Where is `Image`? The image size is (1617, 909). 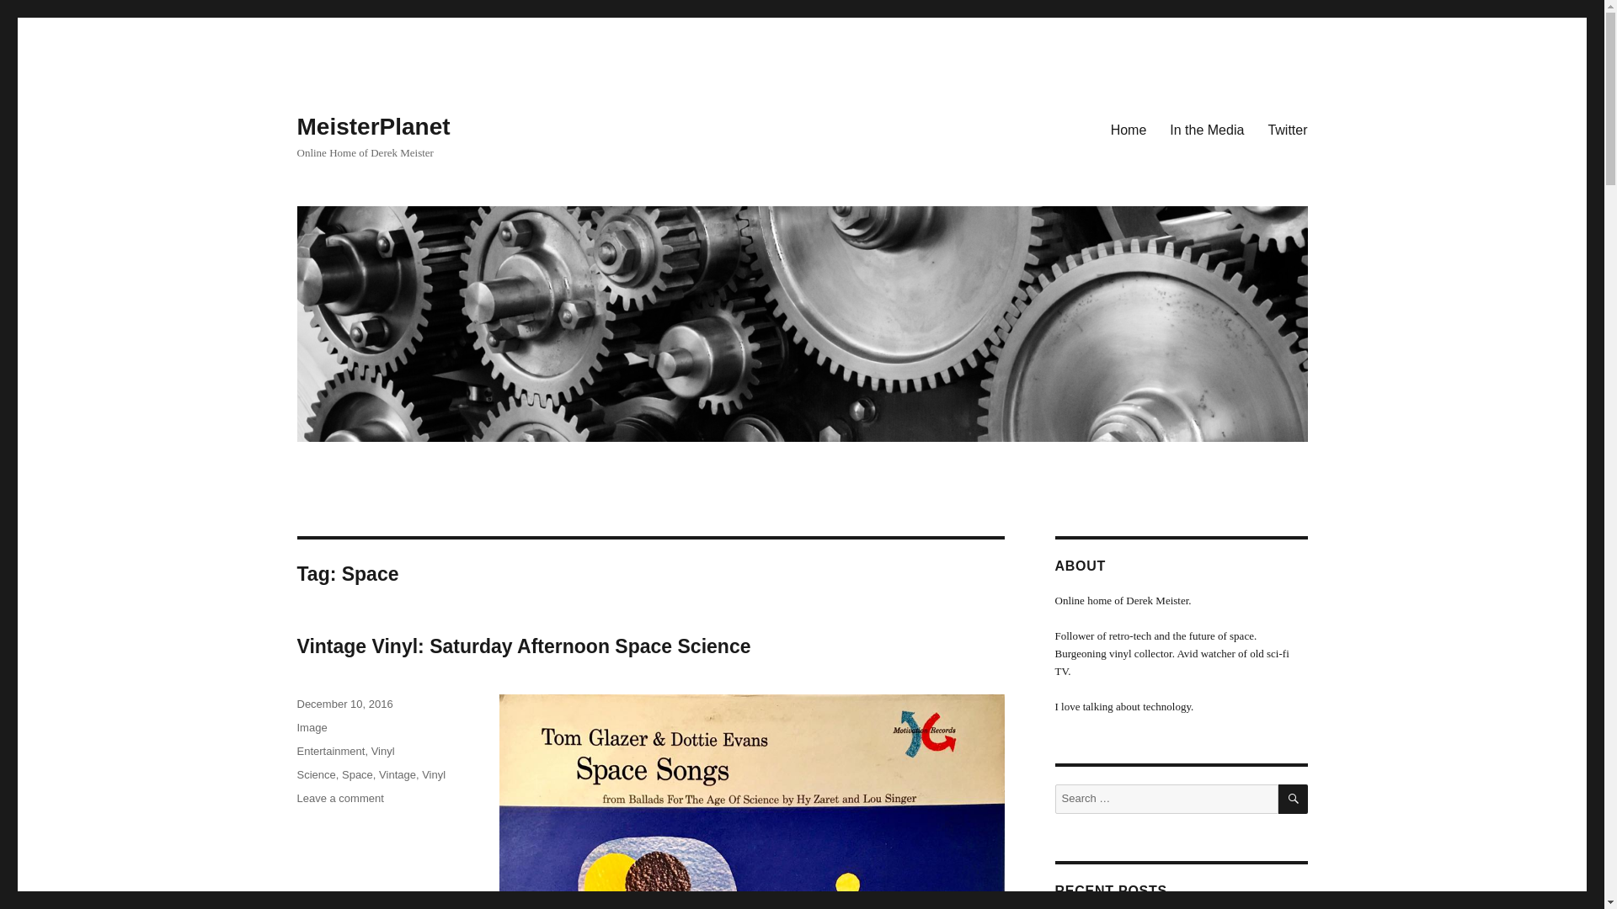
Image is located at coordinates (311, 727).